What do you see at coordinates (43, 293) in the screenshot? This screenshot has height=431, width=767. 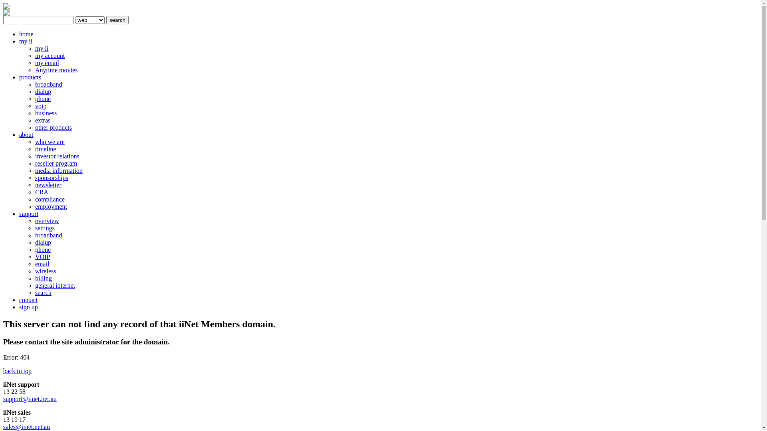 I see `search` at bounding box center [43, 293].